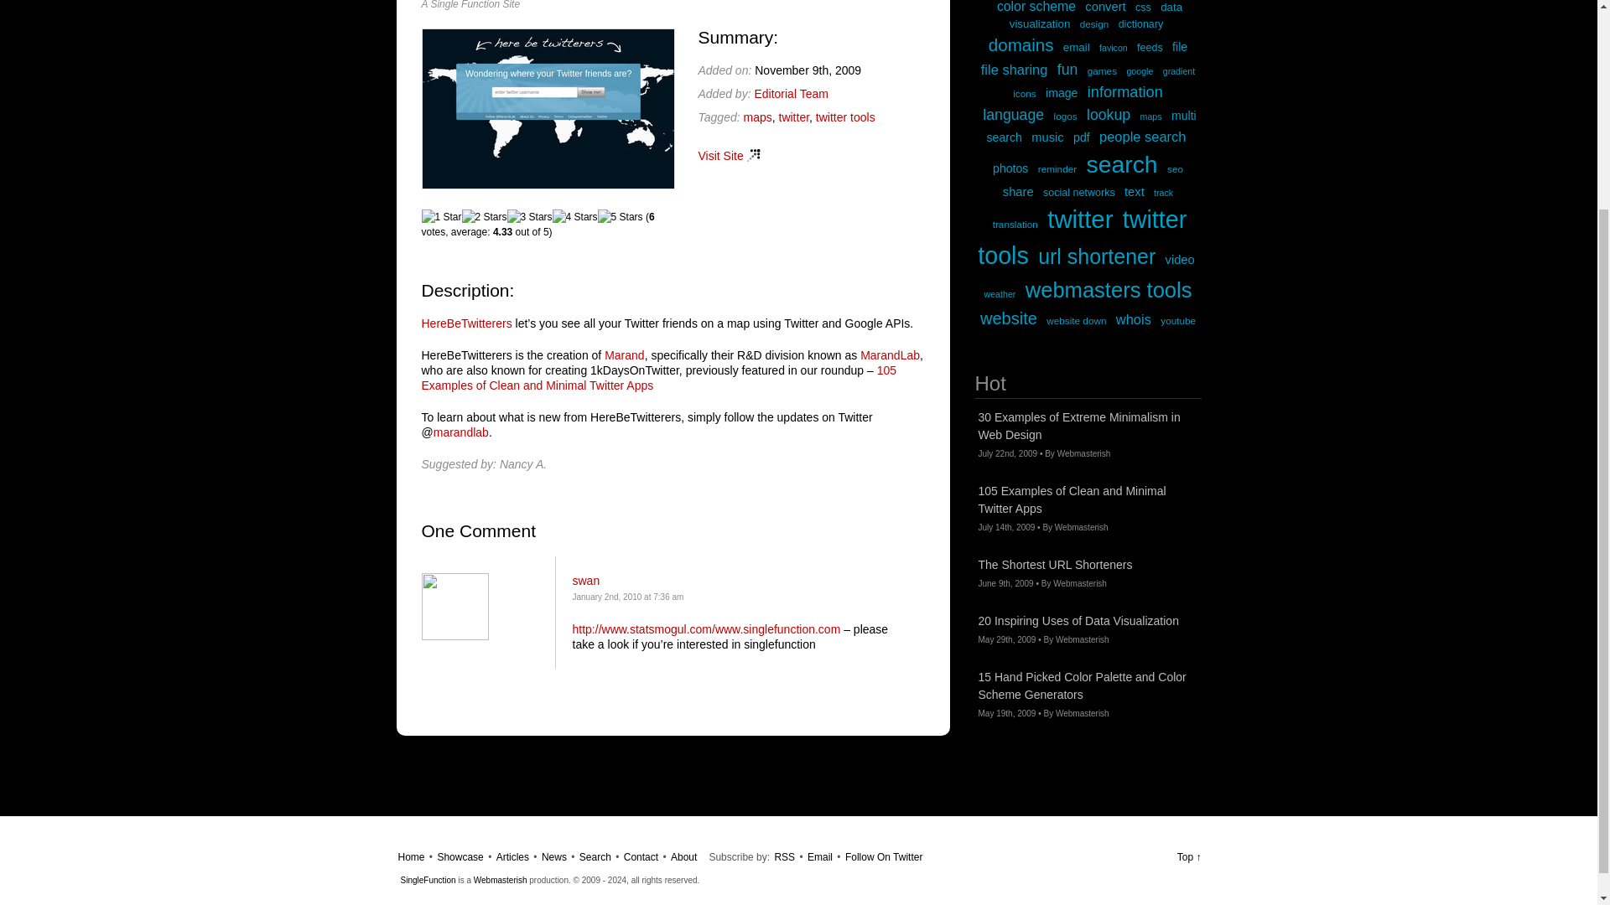  I want to click on swan, so click(585, 580).